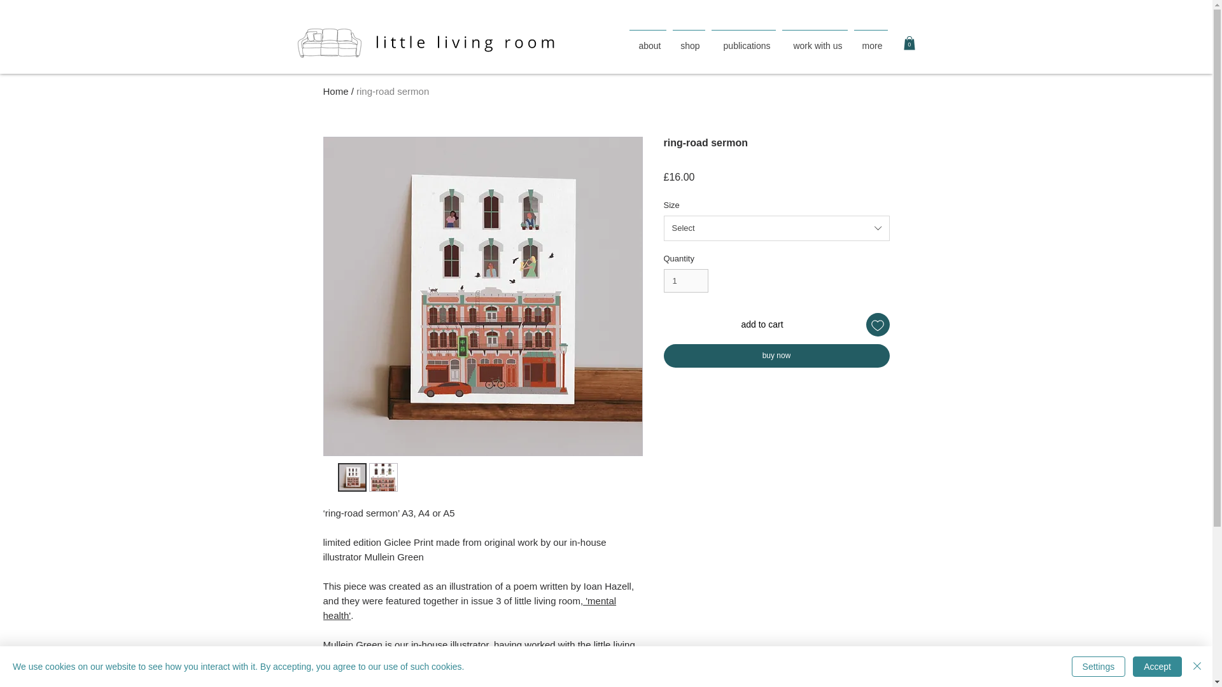  I want to click on Home, so click(336, 90).